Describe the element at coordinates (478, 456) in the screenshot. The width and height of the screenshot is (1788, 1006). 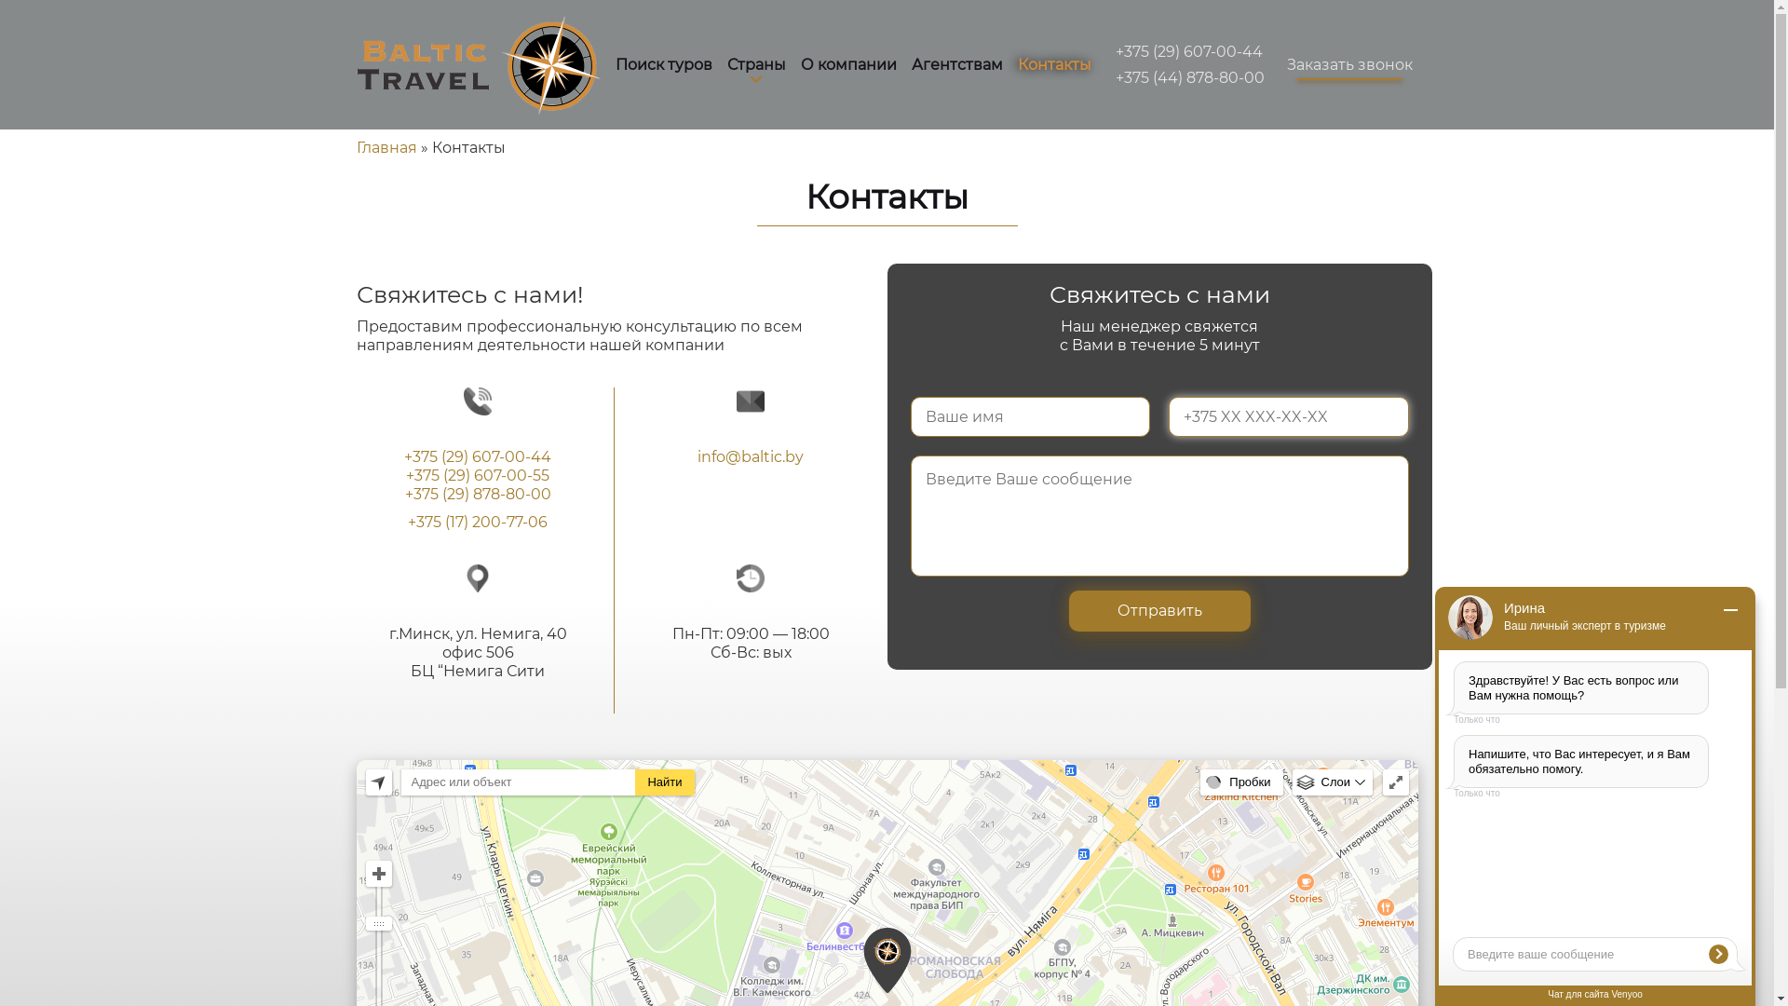
I see `+375 (29) 607-00-44` at that location.